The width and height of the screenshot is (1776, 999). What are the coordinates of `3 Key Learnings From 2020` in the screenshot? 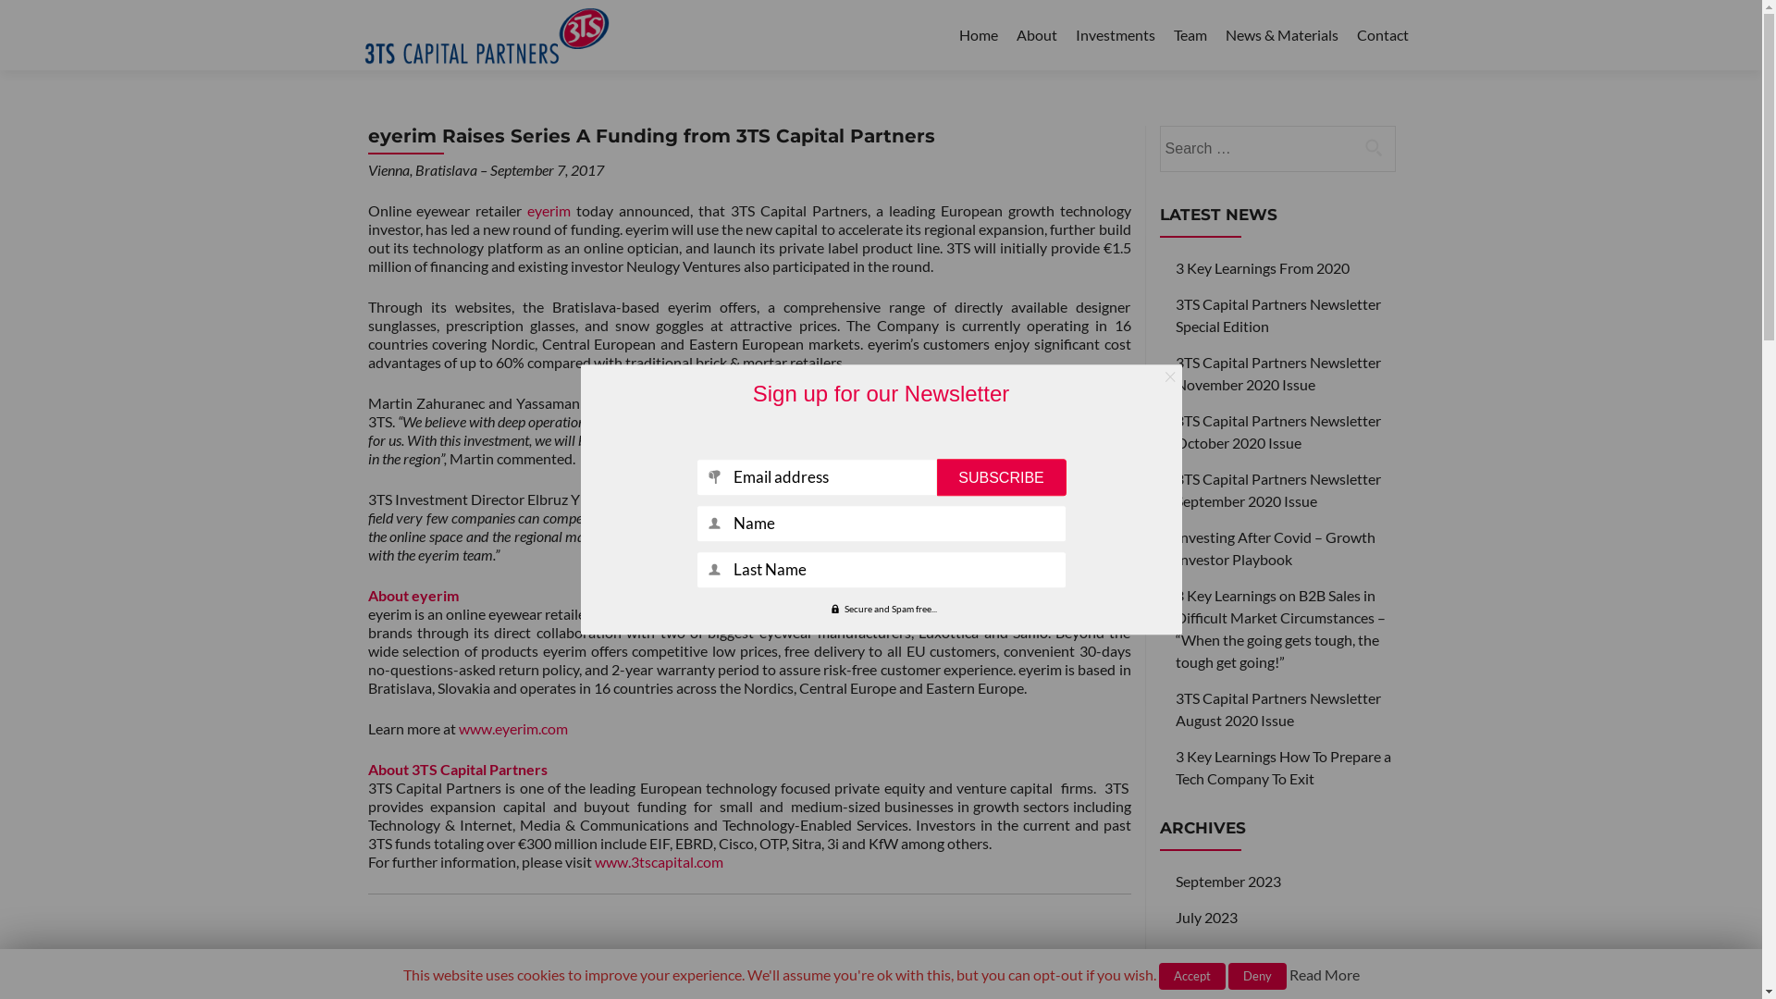 It's located at (1263, 268).